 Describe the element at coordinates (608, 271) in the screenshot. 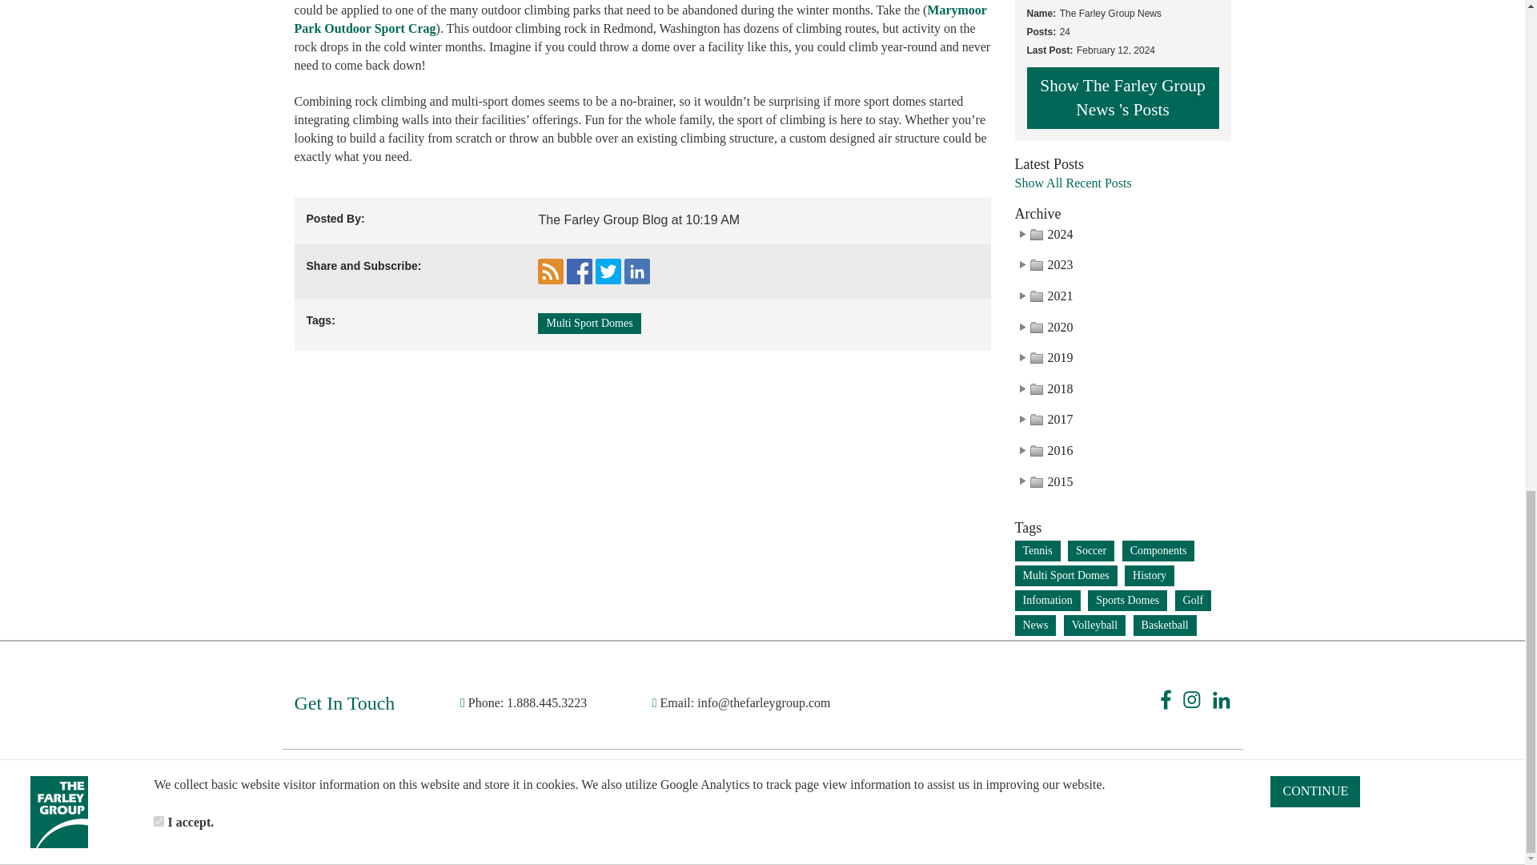

I see `Tweet this!` at that location.